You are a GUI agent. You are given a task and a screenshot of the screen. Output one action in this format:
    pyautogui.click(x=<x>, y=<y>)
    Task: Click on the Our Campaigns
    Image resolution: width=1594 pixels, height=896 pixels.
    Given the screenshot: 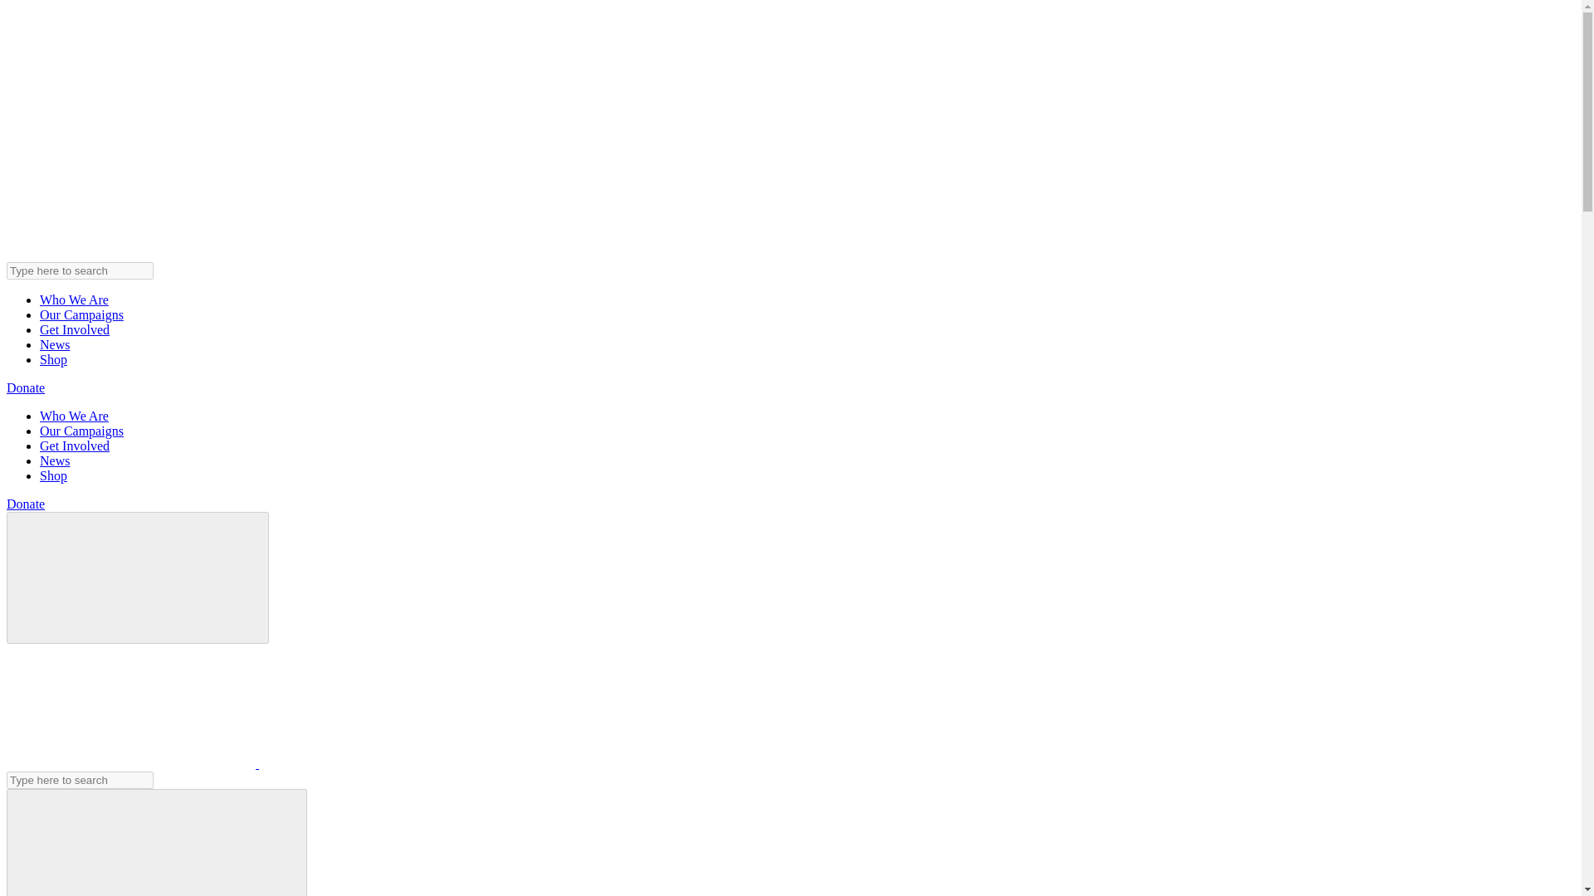 What is the action you would take?
    pyautogui.click(x=81, y=431)
    